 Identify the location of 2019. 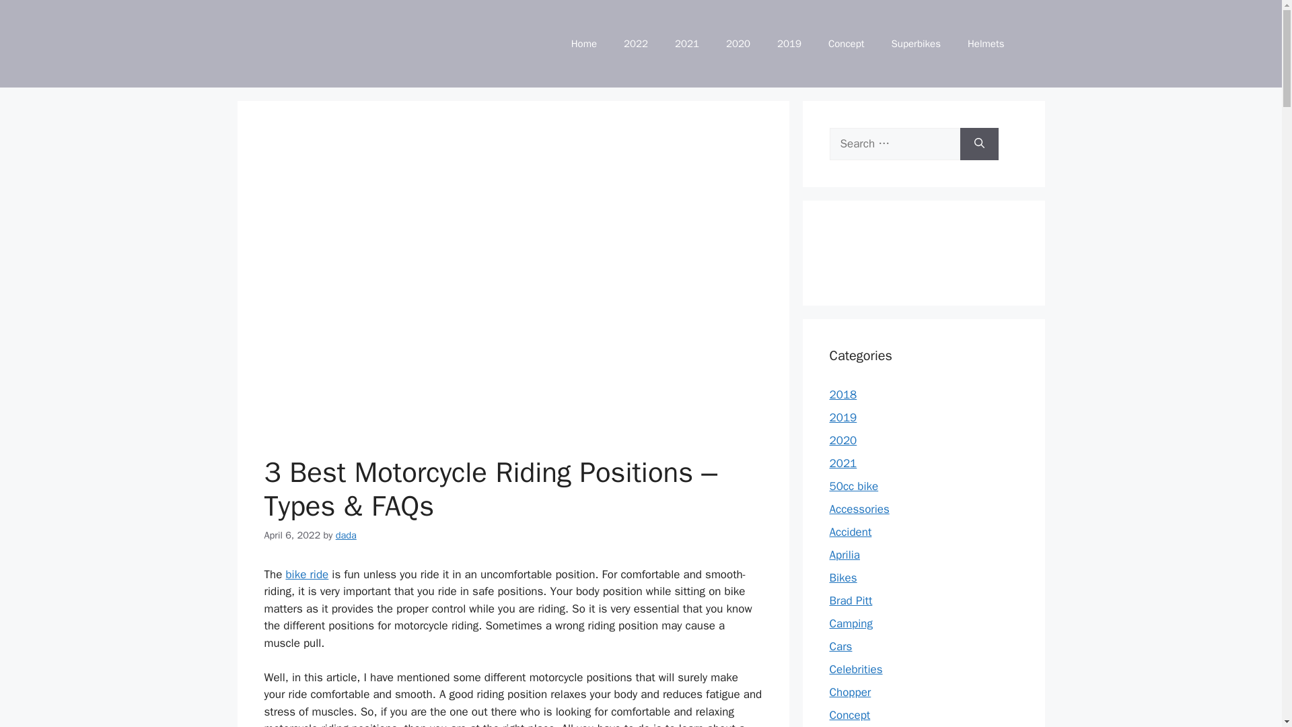
(842, 417).